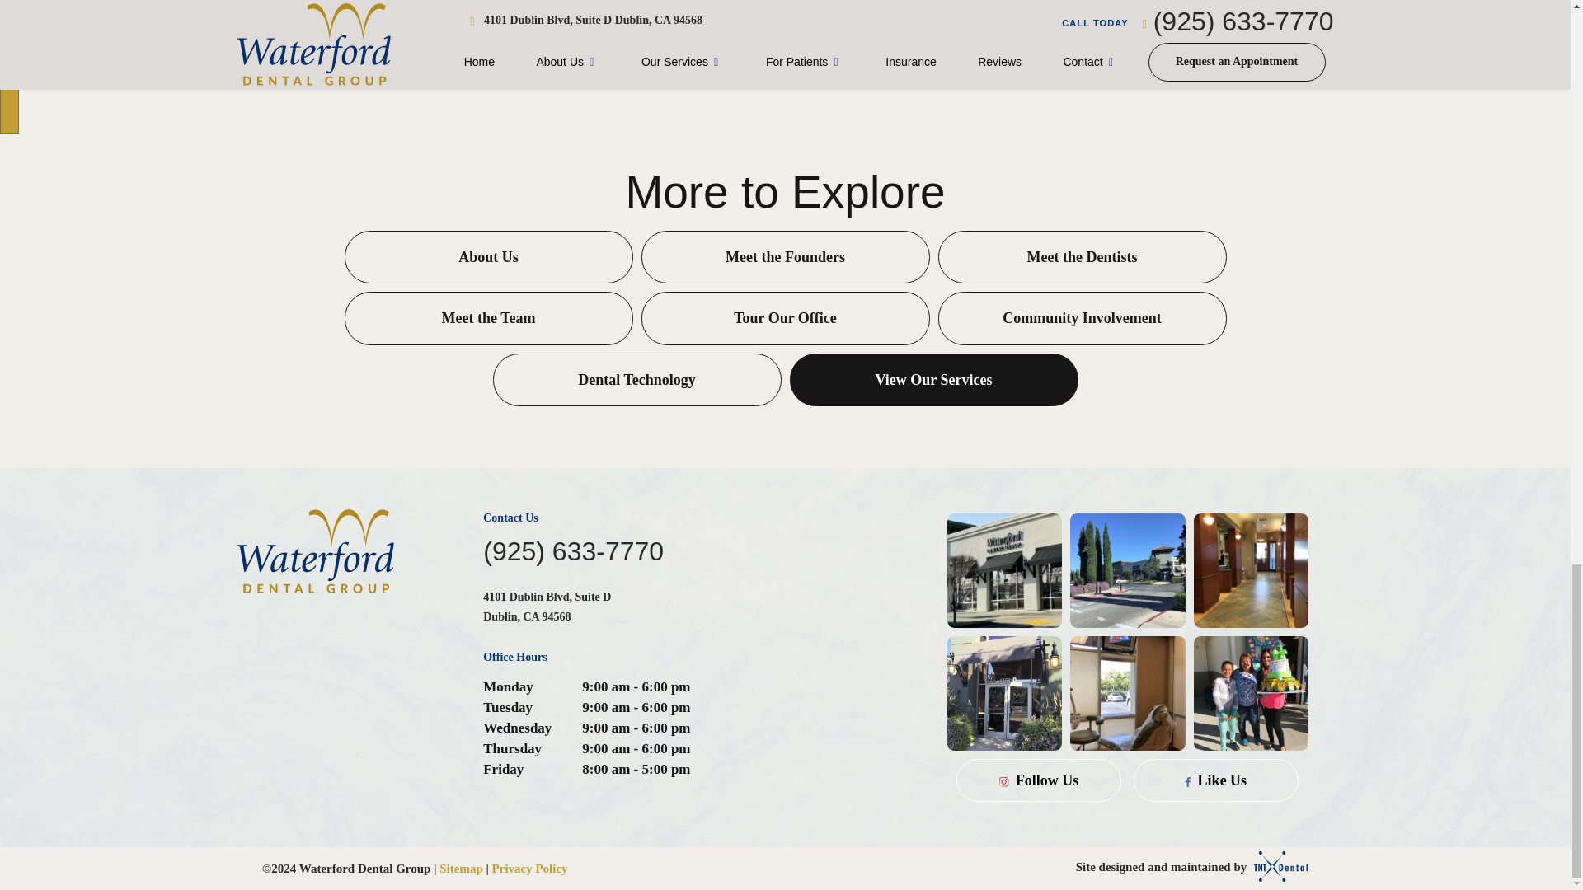  I want to click on About Us, so click(489, 257).